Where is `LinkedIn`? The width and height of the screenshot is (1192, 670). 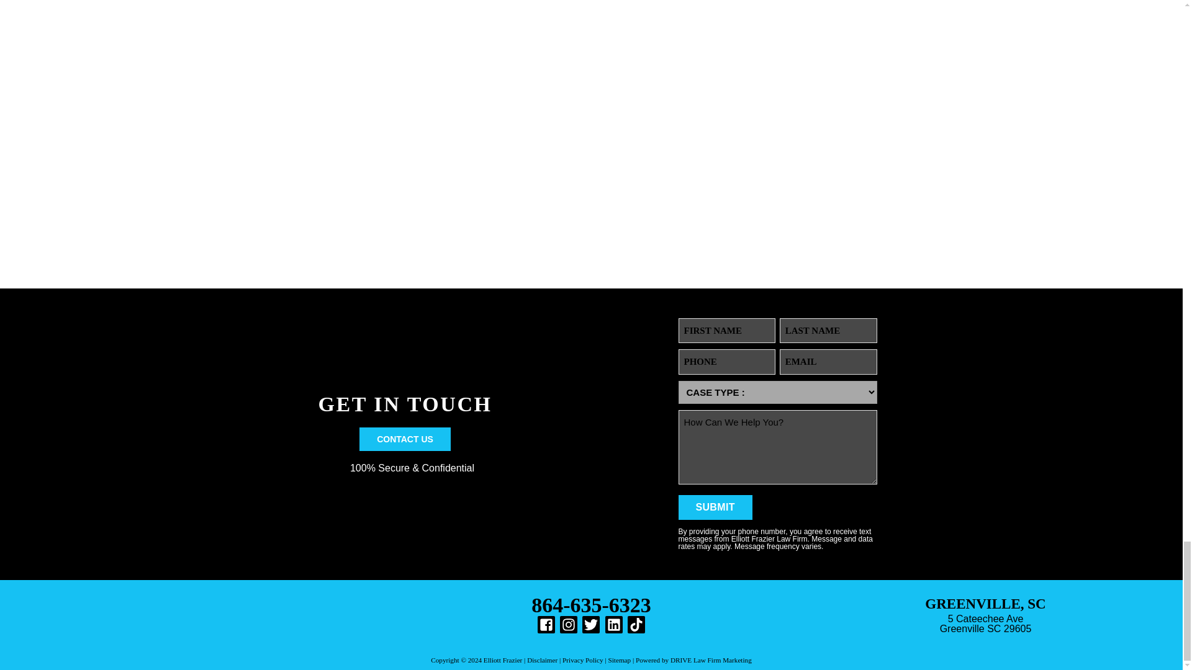
LinkedIn is located at coordinates (613, 624).